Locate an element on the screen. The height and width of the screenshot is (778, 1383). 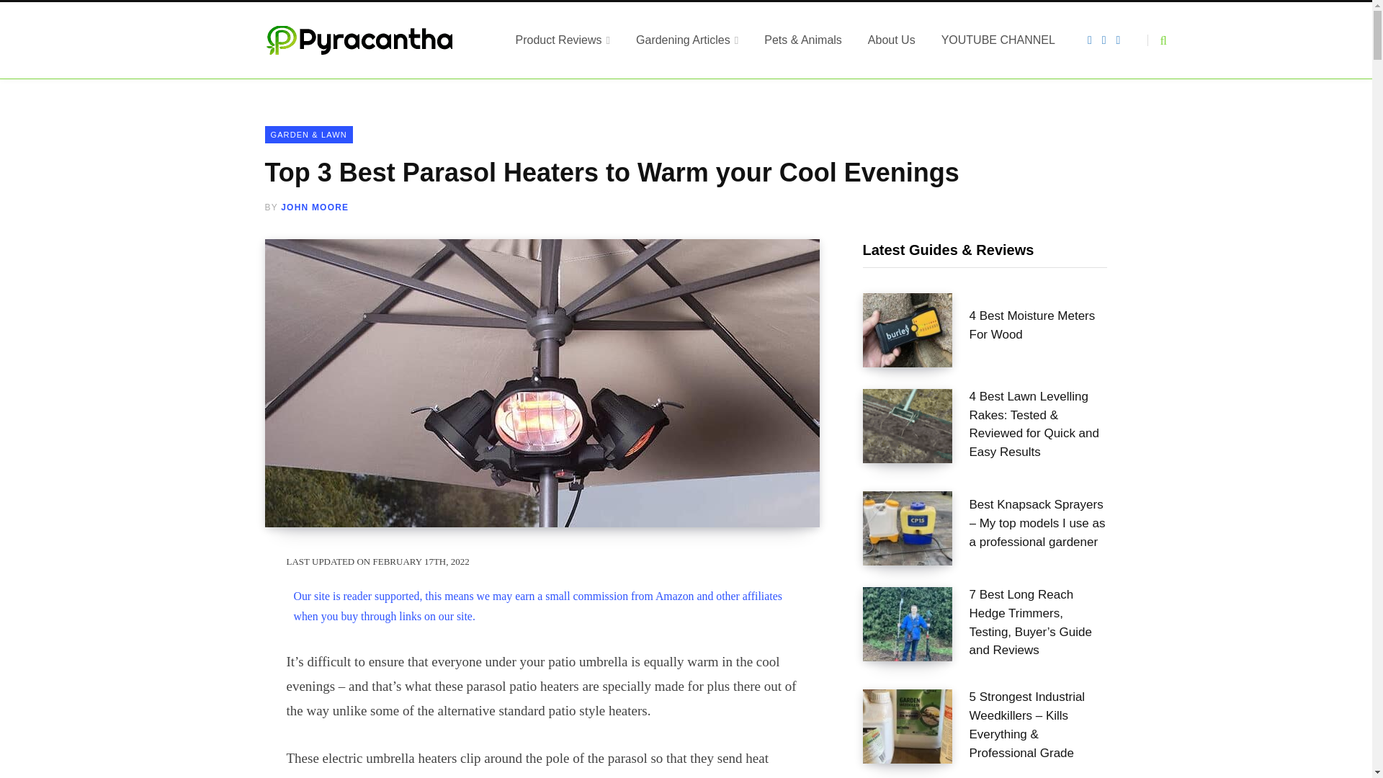
JOHN MOORE is located at coordinates (314, 207).